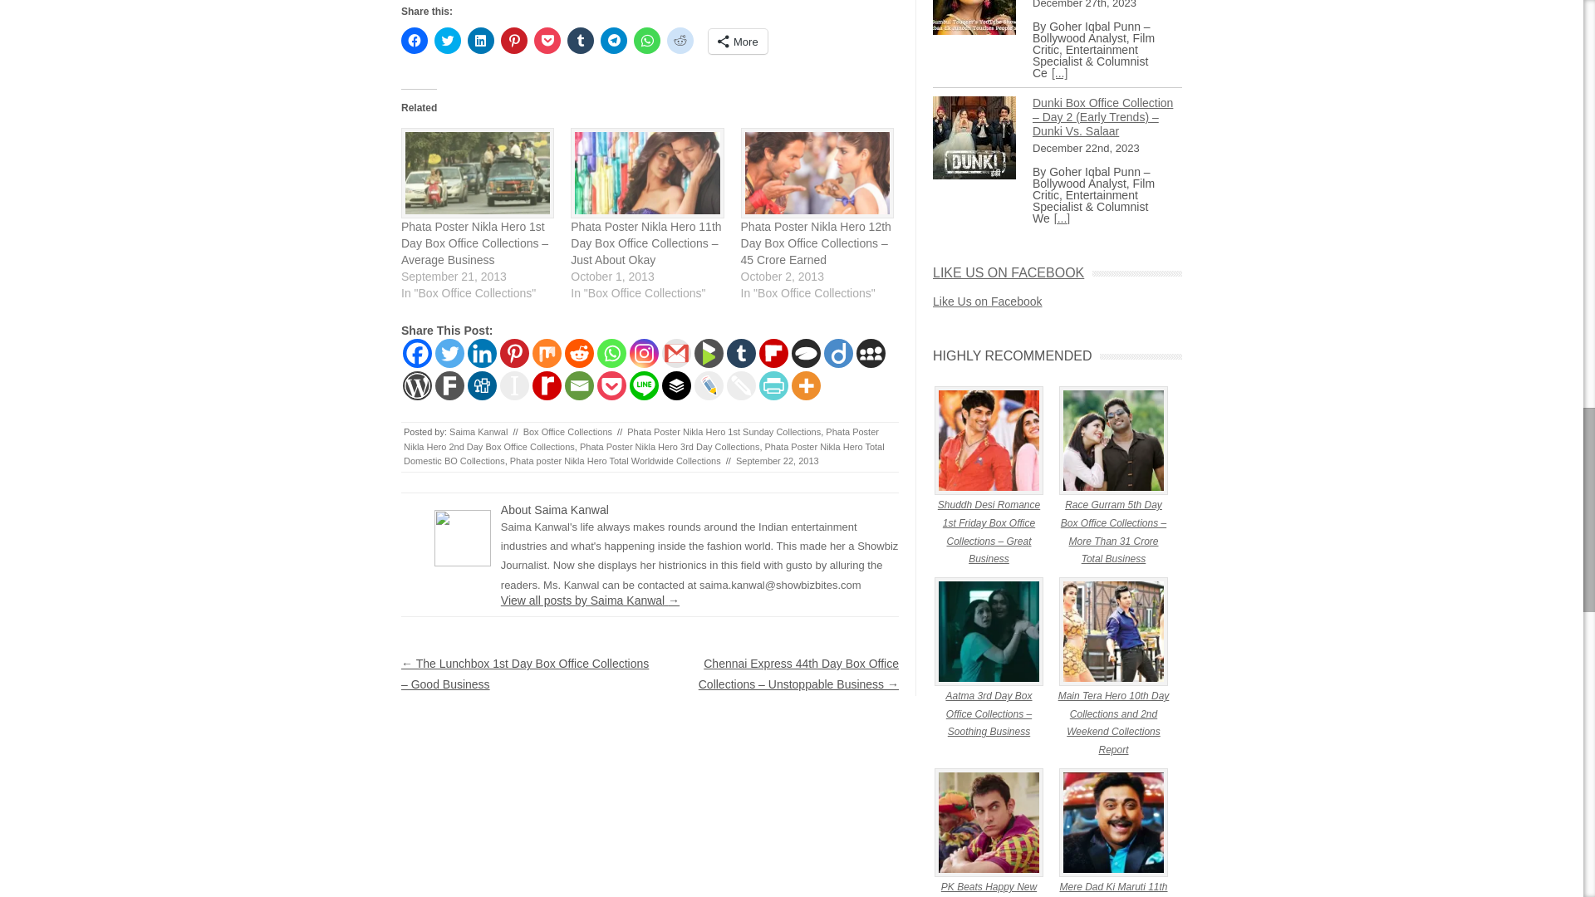  Describe the element at coordinates (580, 40) in the screenshot. I see `Click to share on Tumblr` at that location.